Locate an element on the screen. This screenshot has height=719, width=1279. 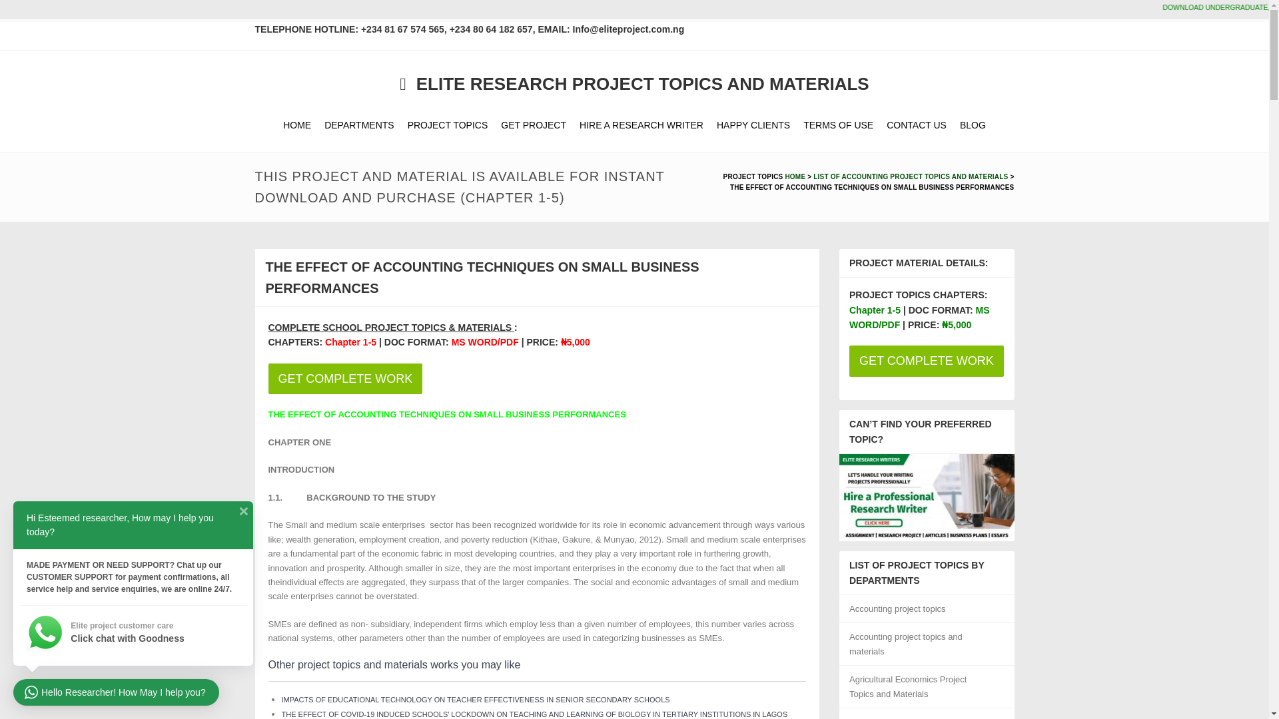
LIST OF ACCOUNTING PROJECT TOPICS AND MATERIALS is located at coordinates (910, 177).